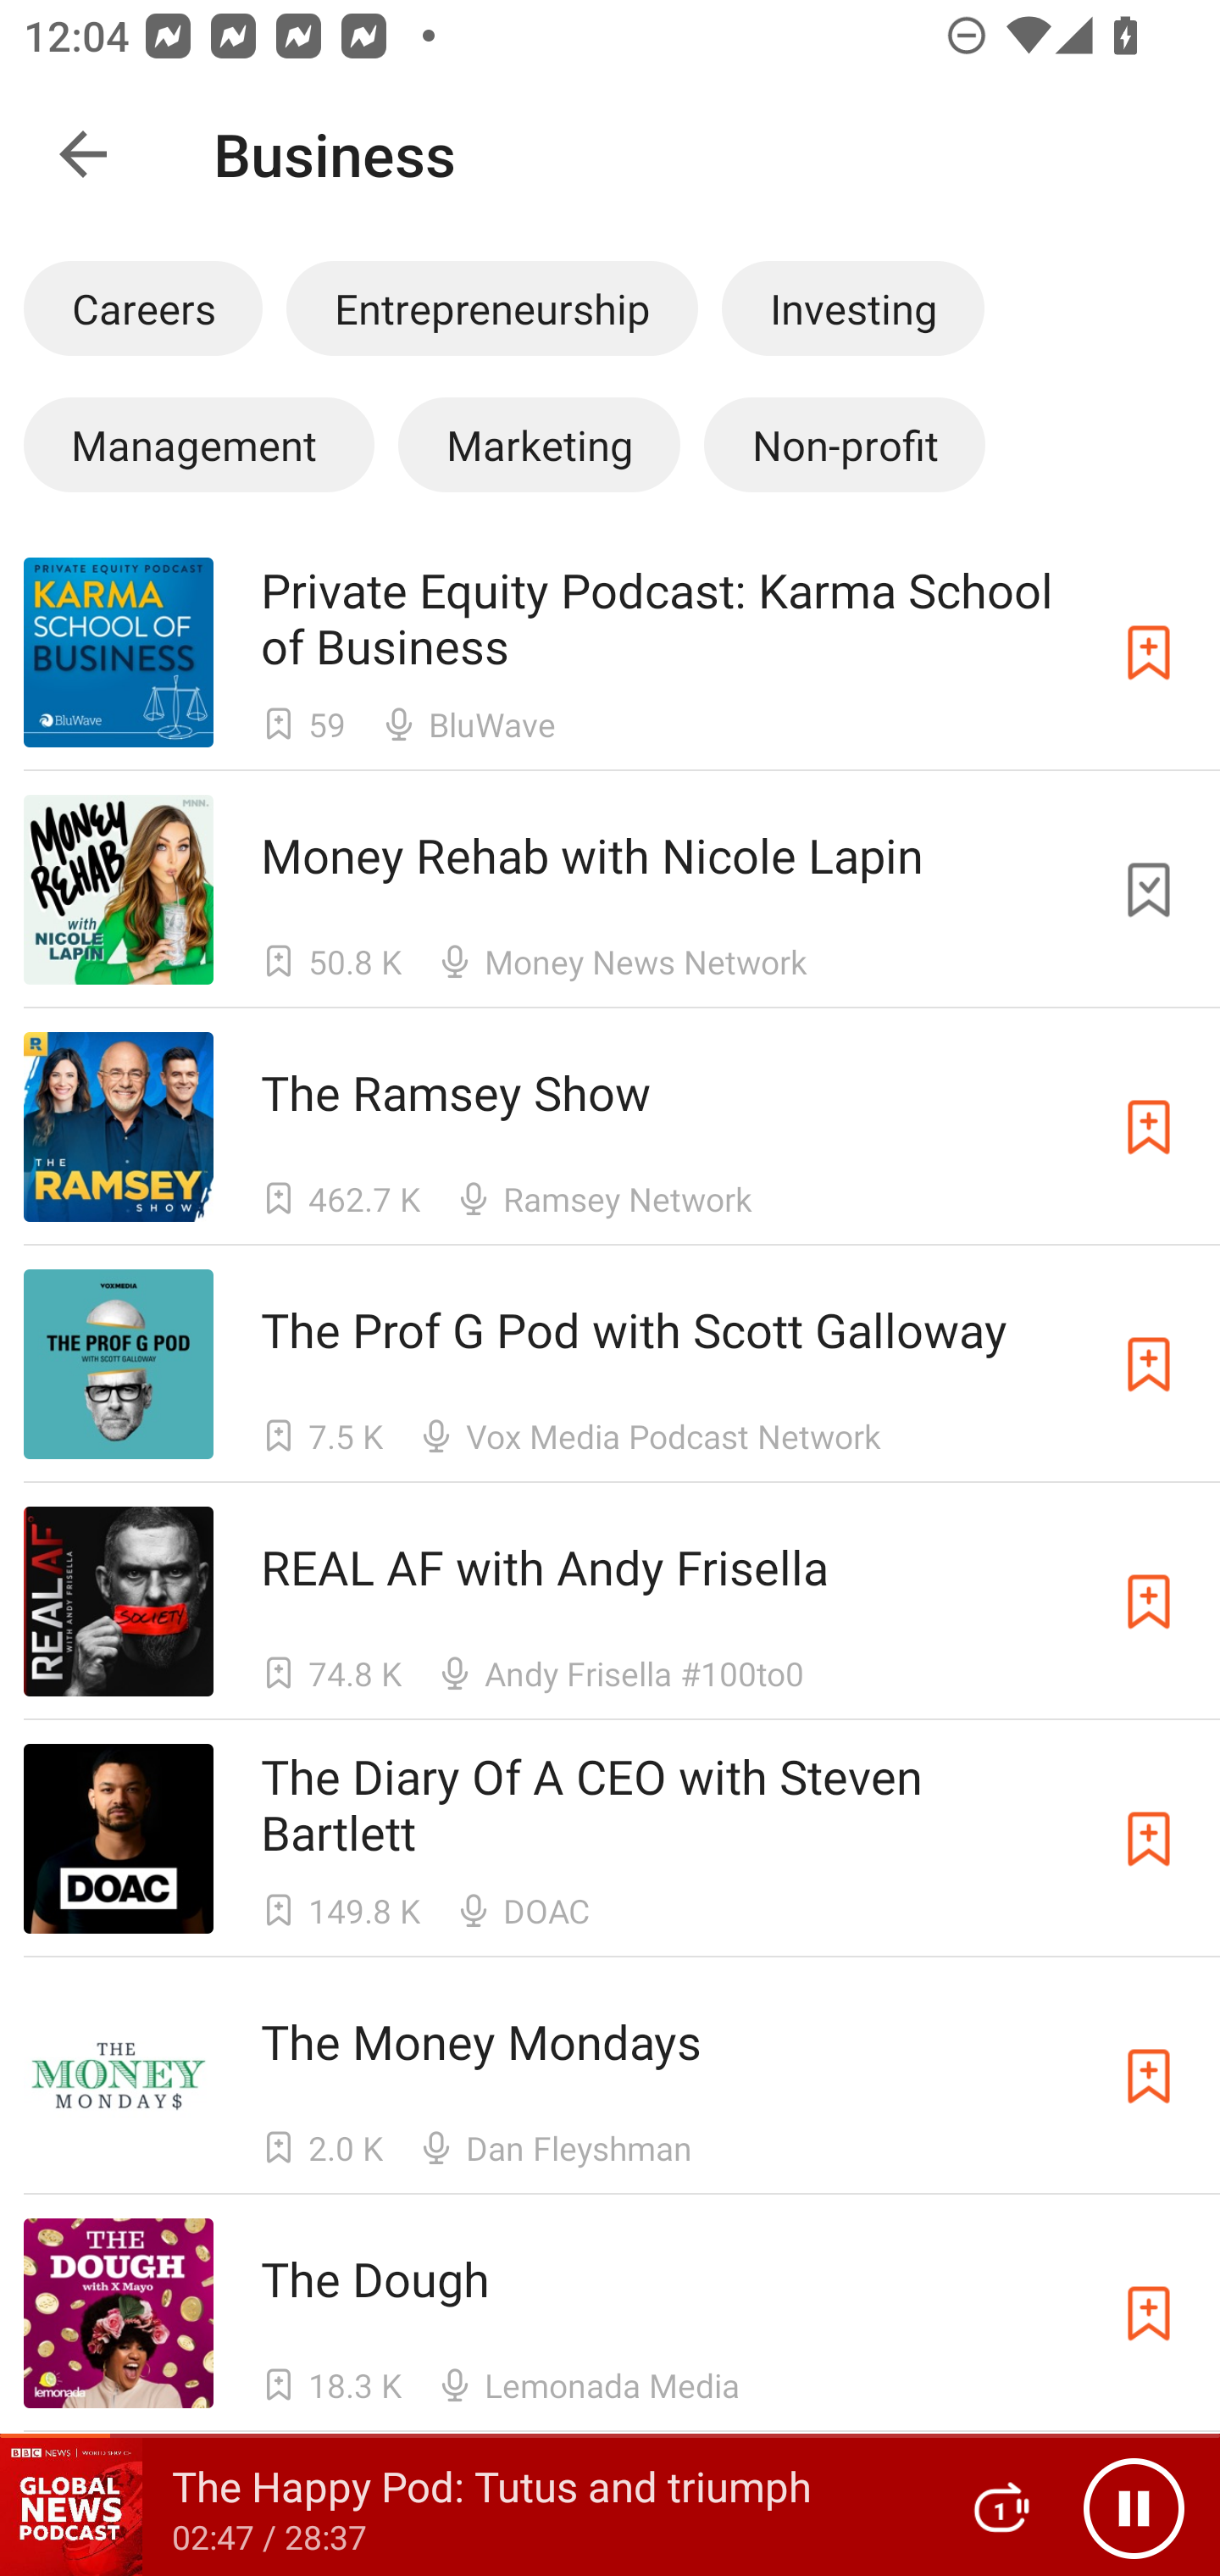 The image size is (1220, 2576). I want to click on Subscribe, so click(1149, 1602).